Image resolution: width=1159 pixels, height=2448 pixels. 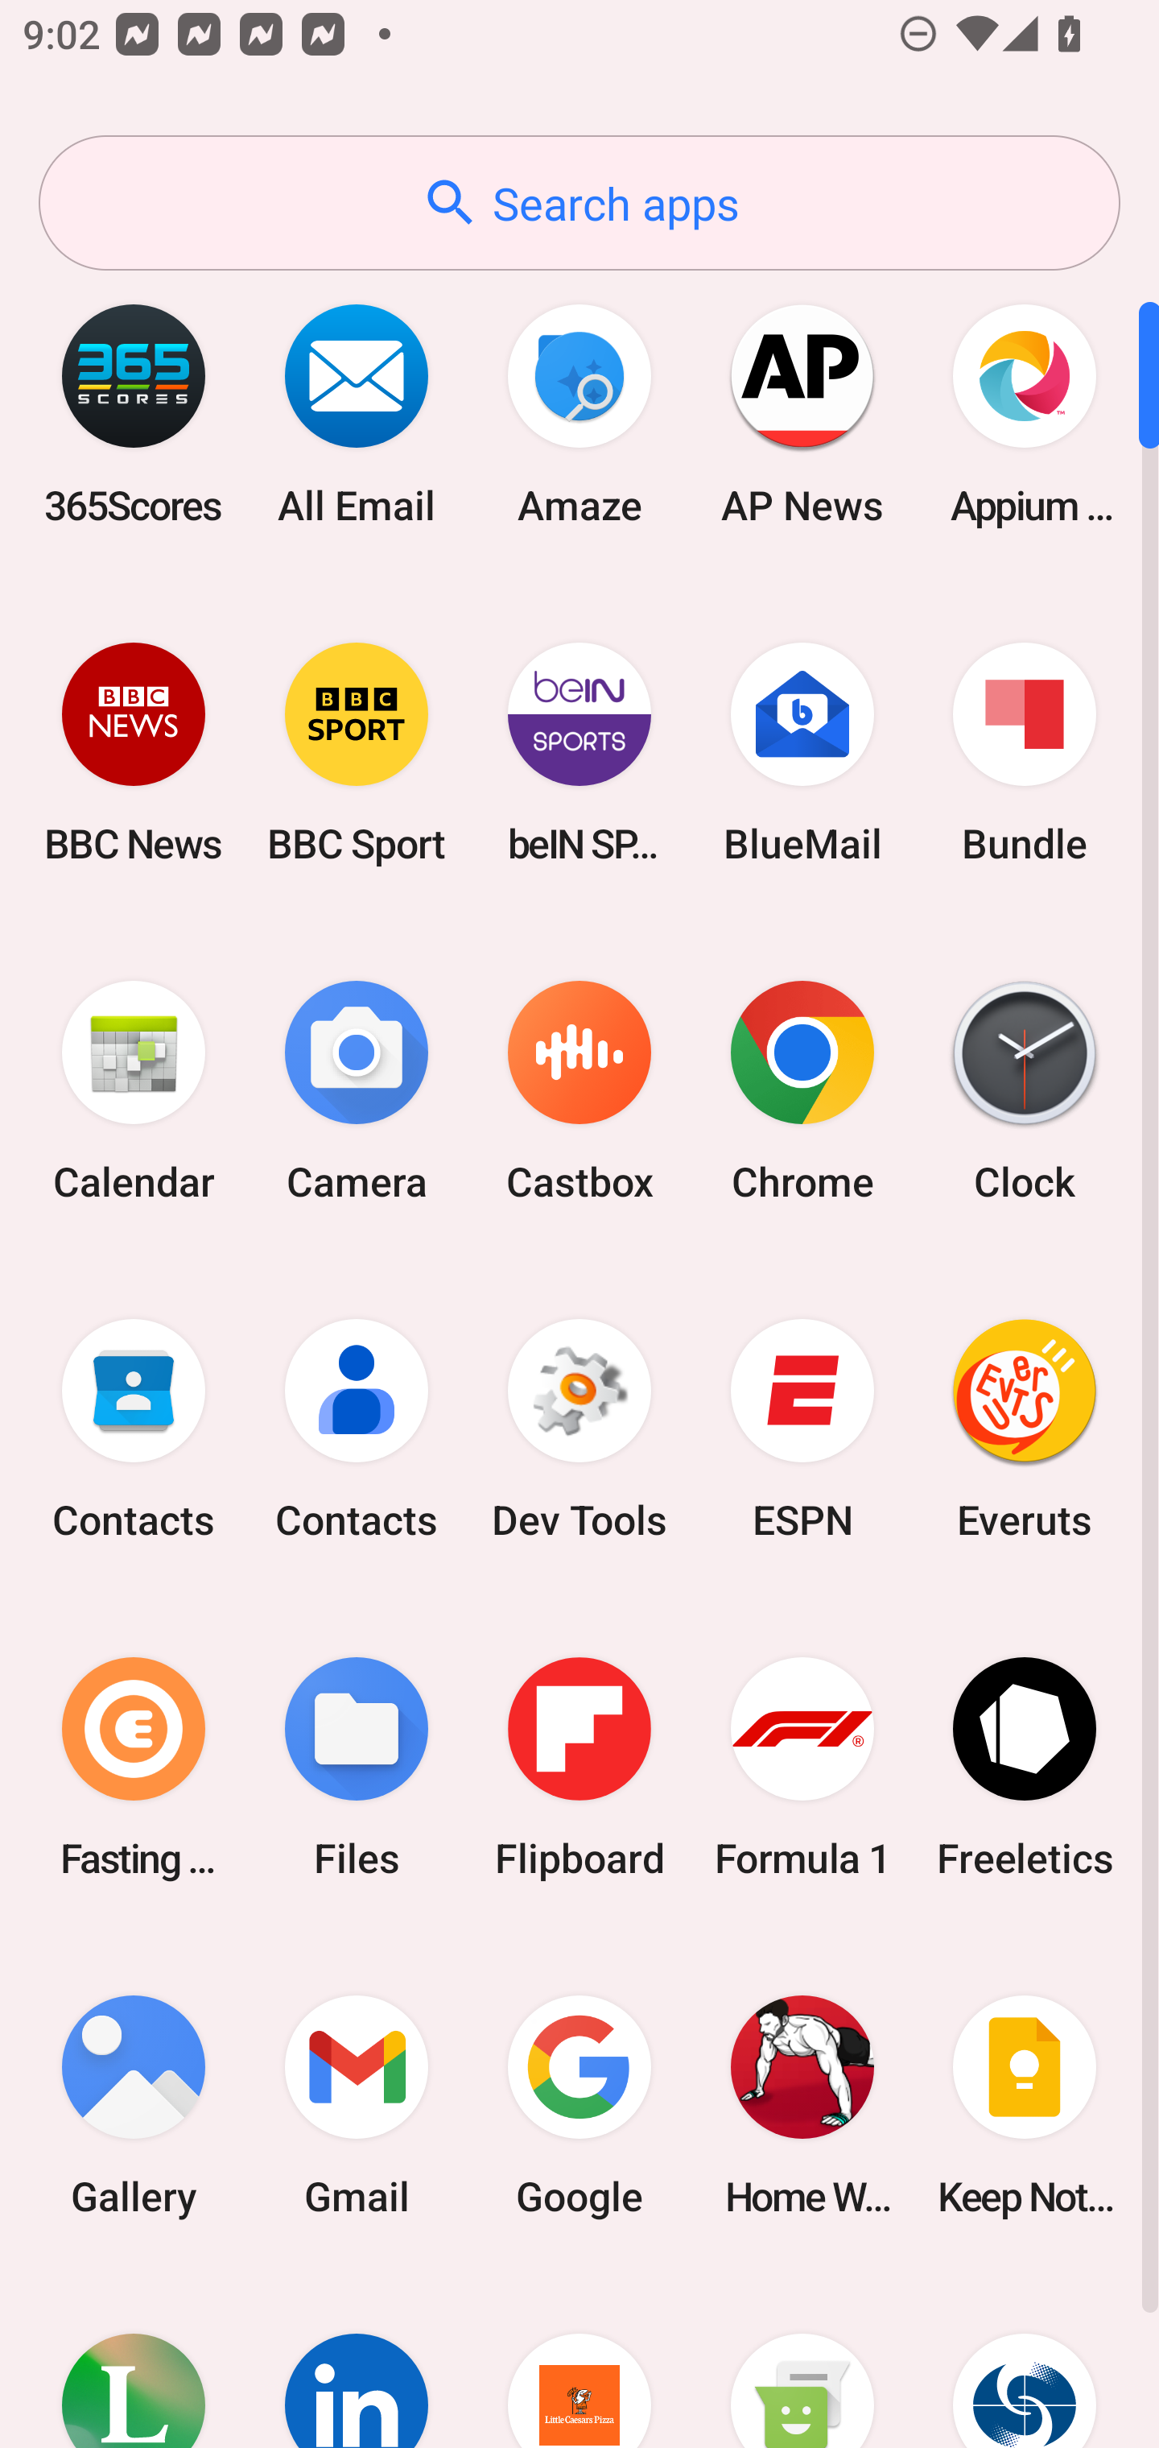 I want to click on Camera, so click(x=357, y=1092).